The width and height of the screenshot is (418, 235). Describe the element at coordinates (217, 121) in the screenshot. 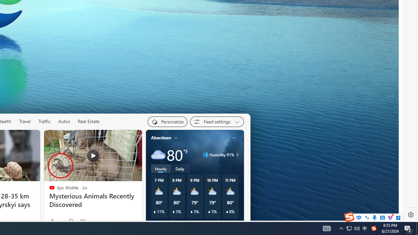

I see `Feed settings` at that location.